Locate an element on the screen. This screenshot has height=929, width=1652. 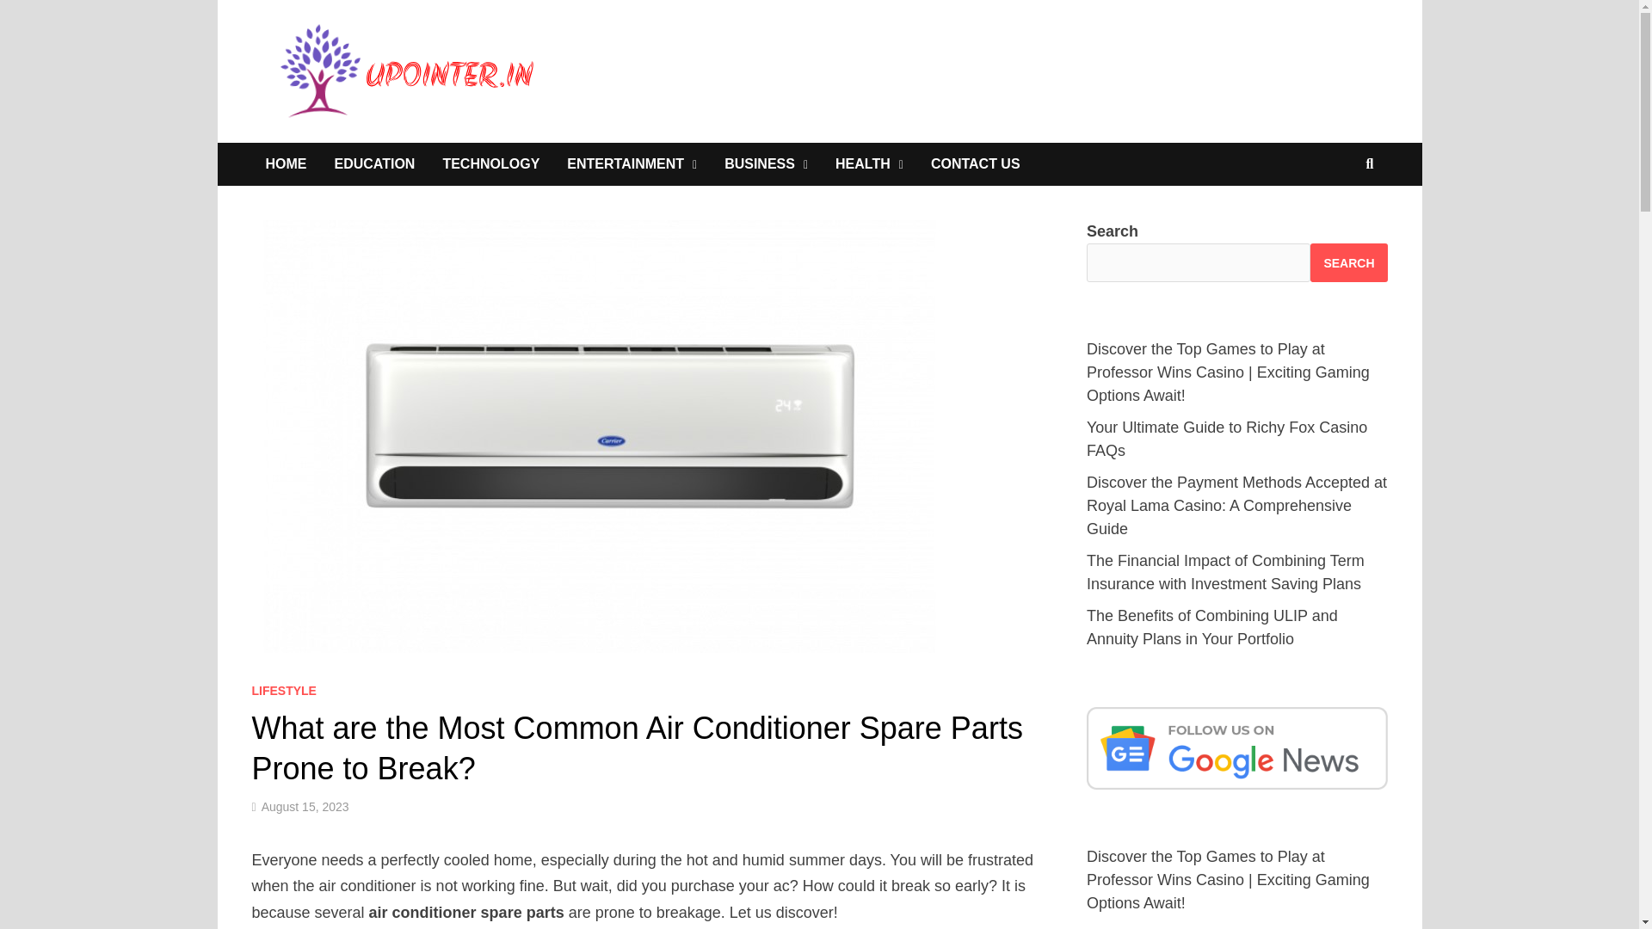
August 15, 2023 is located at coordinates (305, 807).